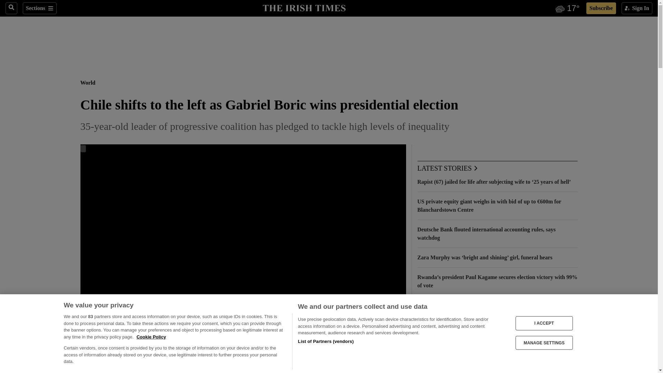 The width and height of the screenshot is (663, 373). I want to click on Subscribe, so click(601, 8).